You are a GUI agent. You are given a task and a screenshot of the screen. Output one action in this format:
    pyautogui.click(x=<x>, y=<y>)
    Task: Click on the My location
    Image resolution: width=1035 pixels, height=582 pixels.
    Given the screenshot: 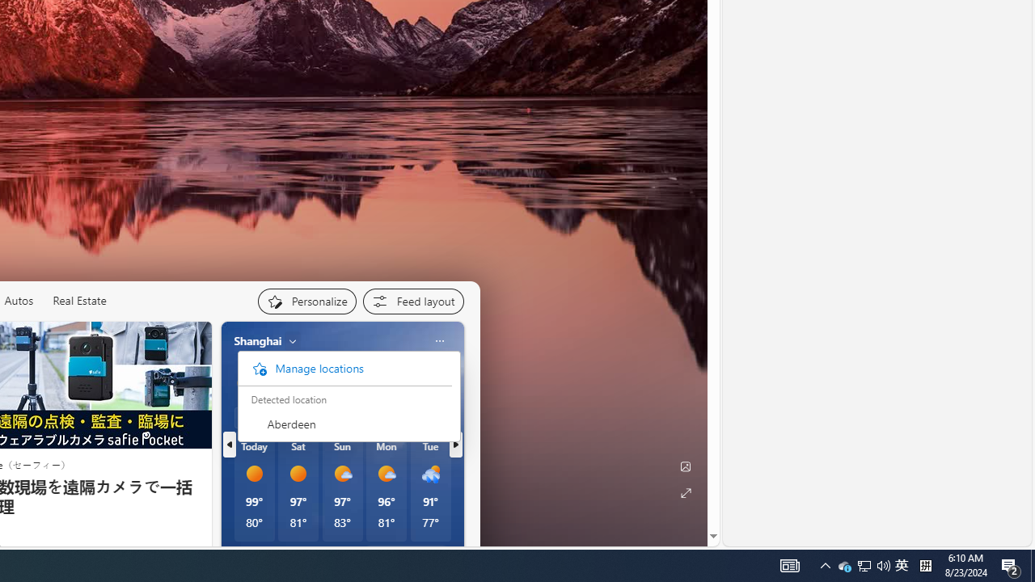 What is the action you would take?
    pyautogui.click(x=293, y=341)
    